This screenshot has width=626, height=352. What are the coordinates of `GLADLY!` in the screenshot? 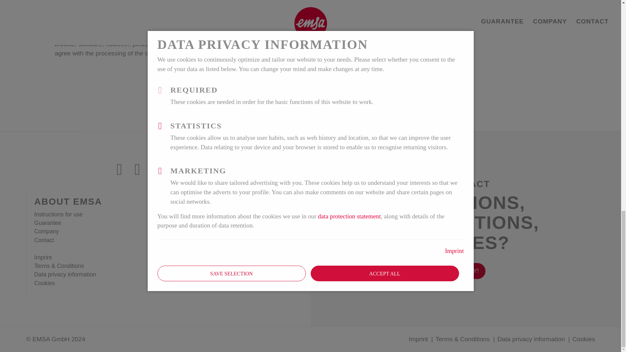 It's located at (466, 270).